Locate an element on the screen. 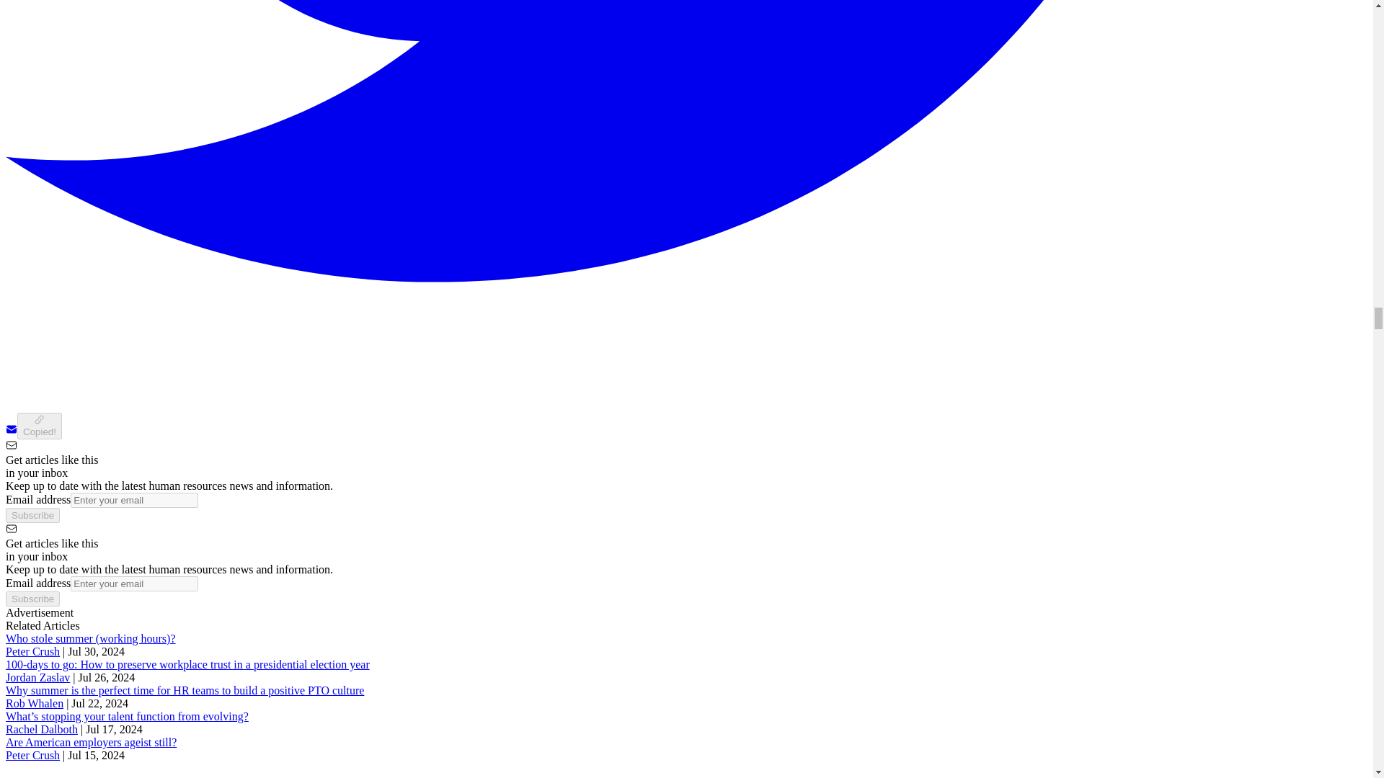 Image resolution: width=1384 pixels, height=778 pixels. Peter Crush is located at coordinates (32, 755).